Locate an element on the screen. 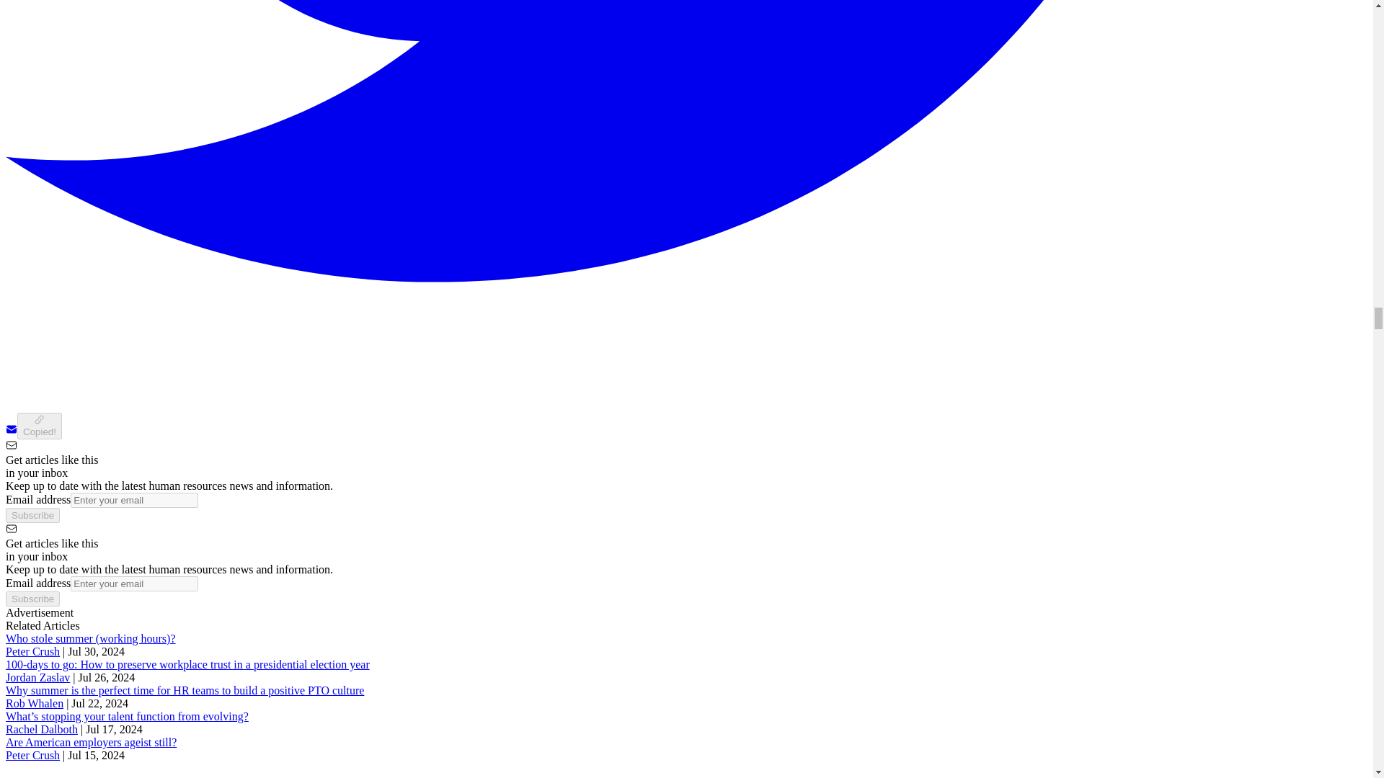 Image resolution: width=1384 pixels, height=778 pixels. Peter Crush is located at coordinates (32, 755).